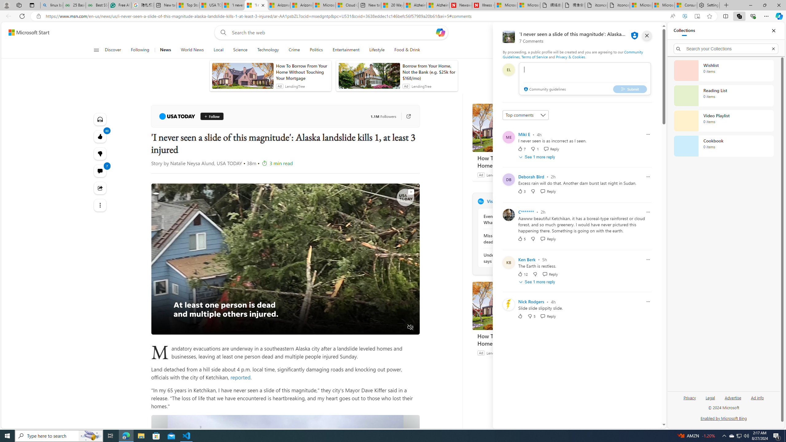  I want to click on Class: at-item, so click(99, 205).